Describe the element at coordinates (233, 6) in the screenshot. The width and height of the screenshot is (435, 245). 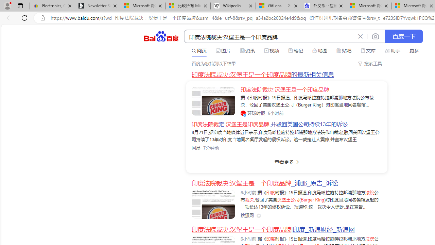
I see `Wikipedia` at that location.